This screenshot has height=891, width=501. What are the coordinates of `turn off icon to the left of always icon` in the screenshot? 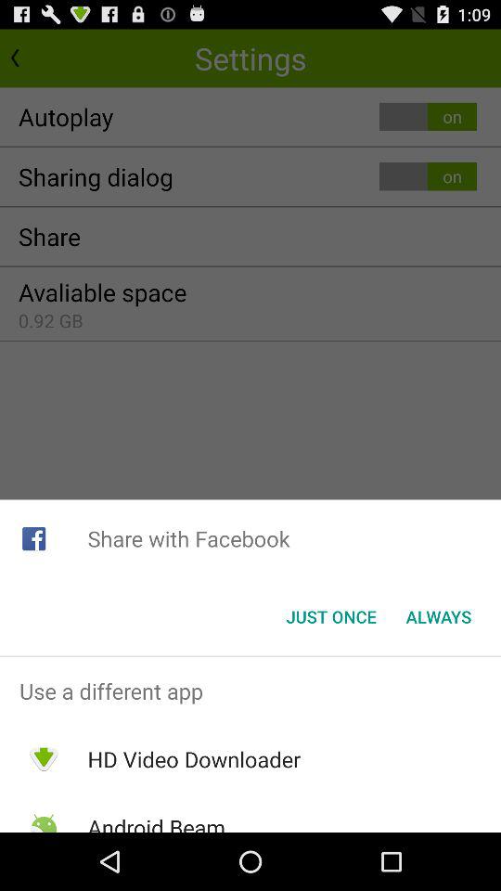 It's located at (330, 616).